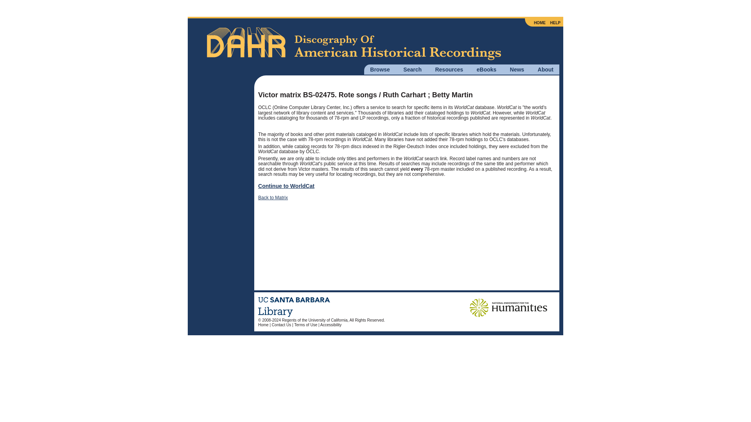 This screenshot has width=751, height=422. What do you see at coordinates (555, 23) in the screenshot?
I see `HELP` at bounding box center [555, 23].